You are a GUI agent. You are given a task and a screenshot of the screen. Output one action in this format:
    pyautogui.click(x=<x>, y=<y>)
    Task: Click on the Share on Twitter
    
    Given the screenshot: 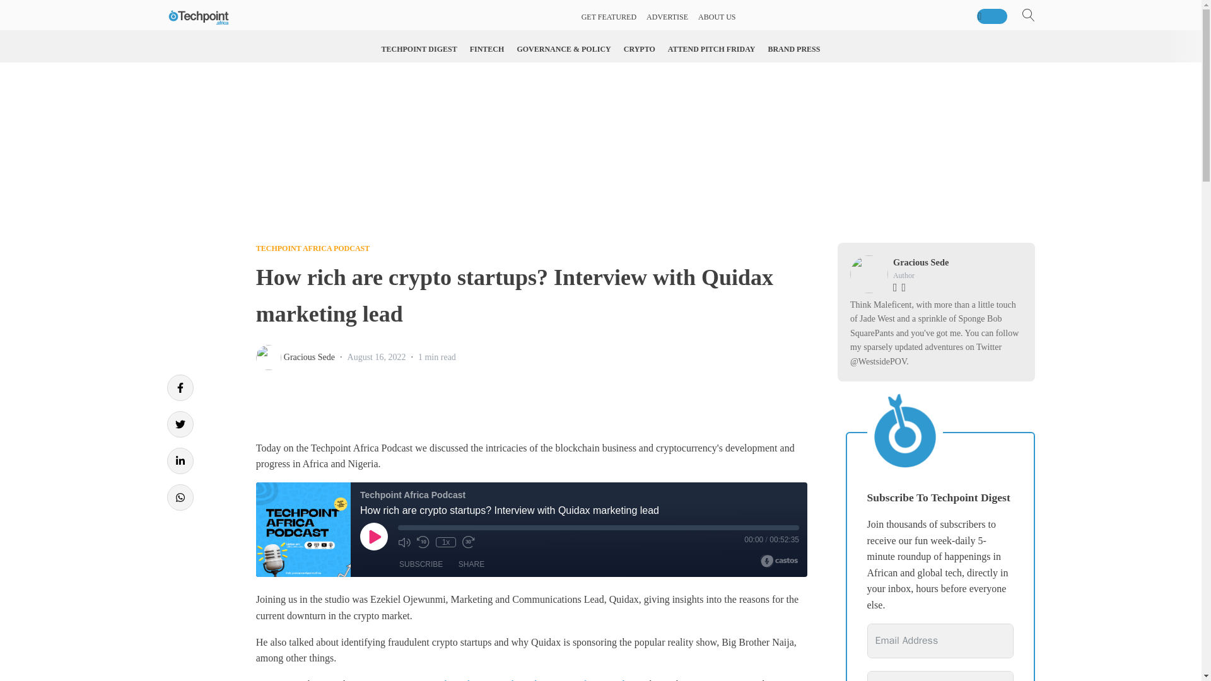 What is the action you would take?
    pyautogui.click(x=179, y=424)
    